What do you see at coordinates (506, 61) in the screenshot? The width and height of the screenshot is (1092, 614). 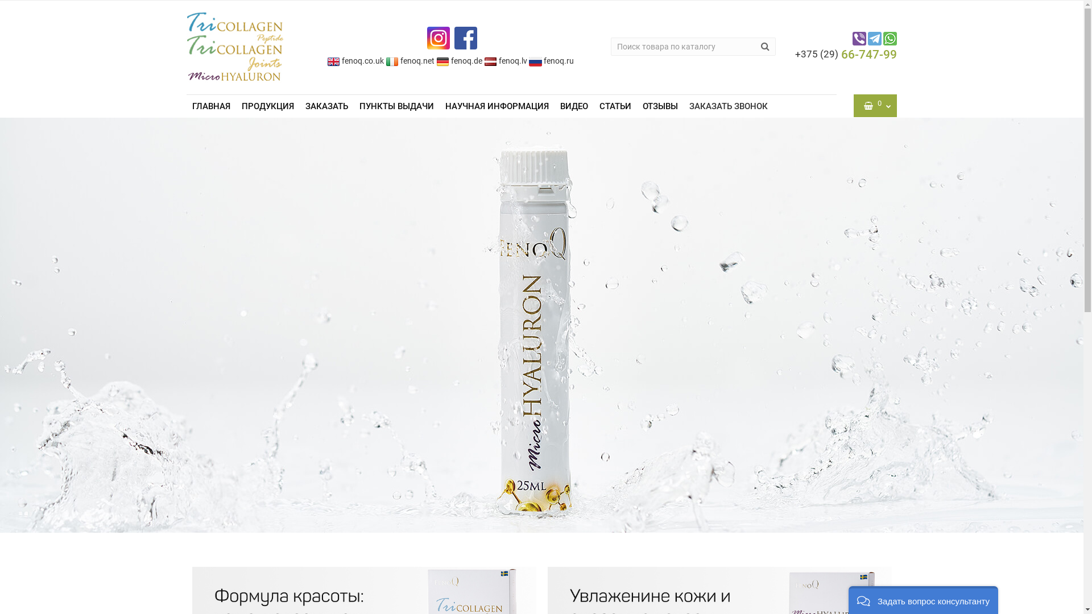 I see `fenoq.lv` at bounding box center [506, 61].